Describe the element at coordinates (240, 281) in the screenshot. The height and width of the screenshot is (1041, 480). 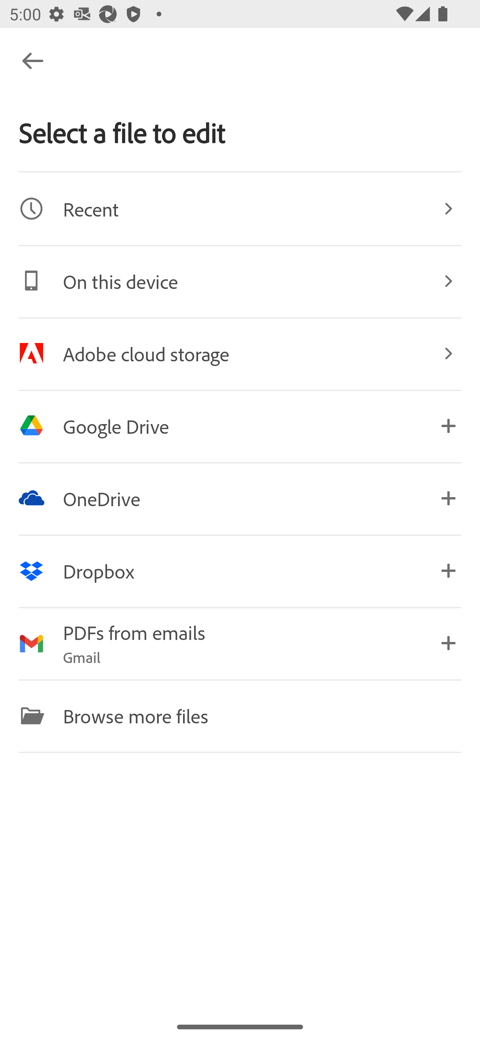
I see `Image On this device` at that location.